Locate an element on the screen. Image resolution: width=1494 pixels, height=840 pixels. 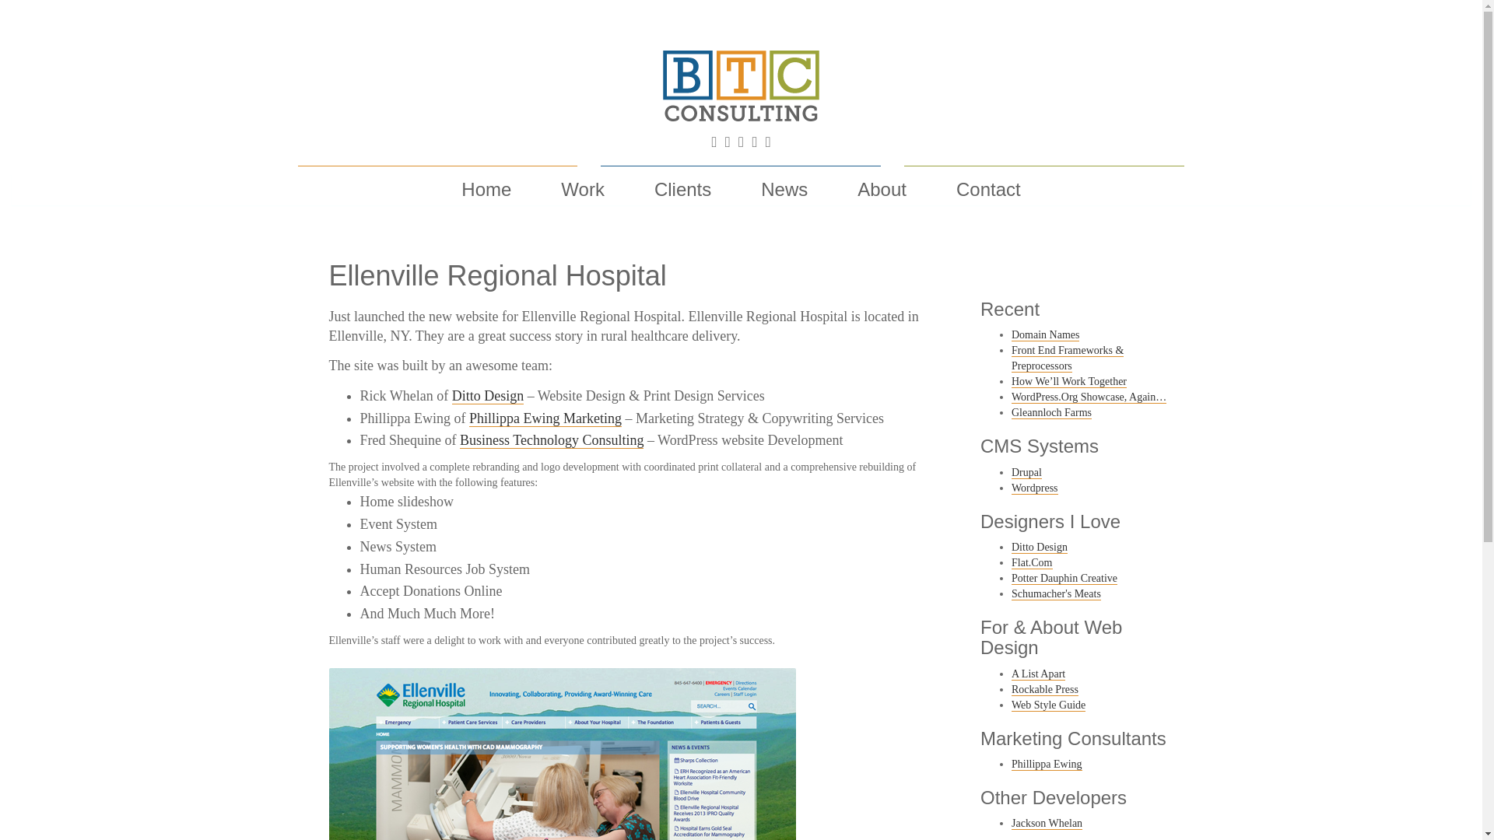
Jackson Whelan is located at coordinates (1046, 823).